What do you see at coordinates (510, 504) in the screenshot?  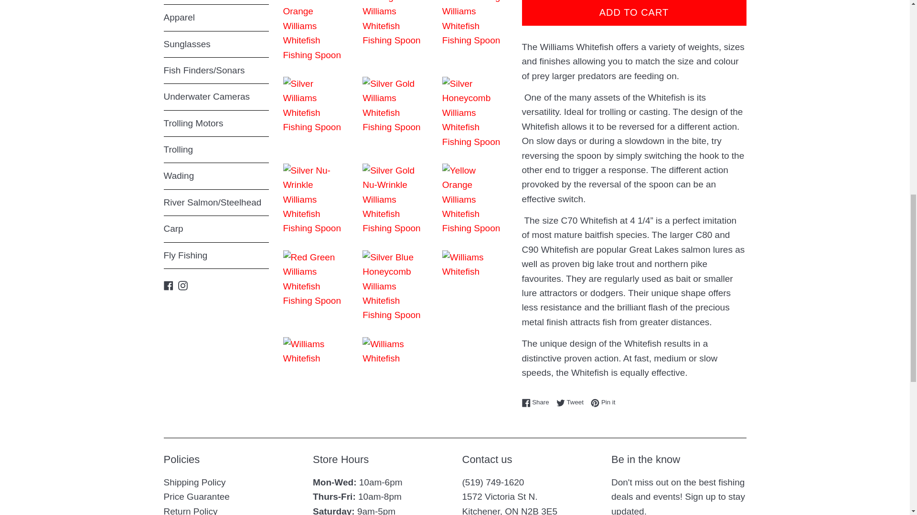 I see `Contact Us` at bounding box center [510, 504].